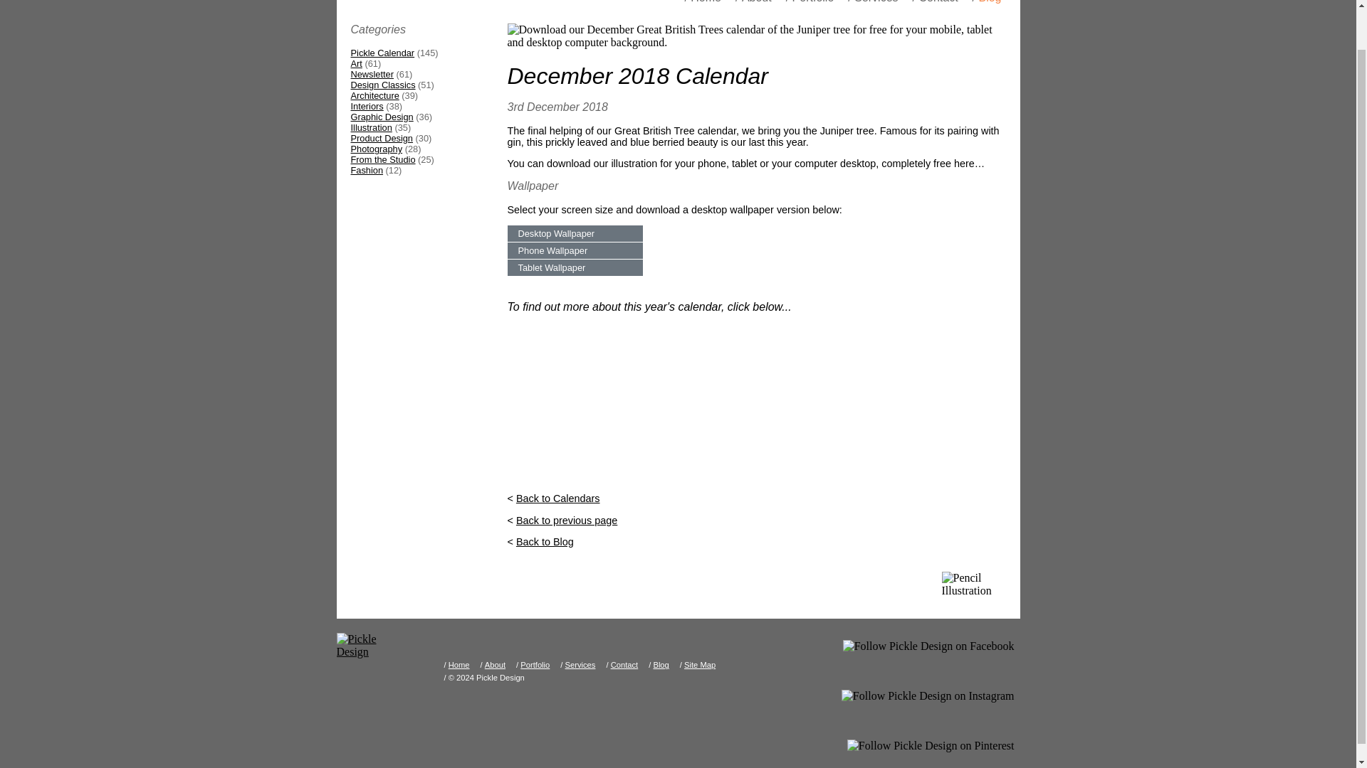 The width and height of the screenshot is (1367, 768). What do you see at coordinates (938, 4) in the screenshot?
I see `Contact` at bounding box center [938, 4].